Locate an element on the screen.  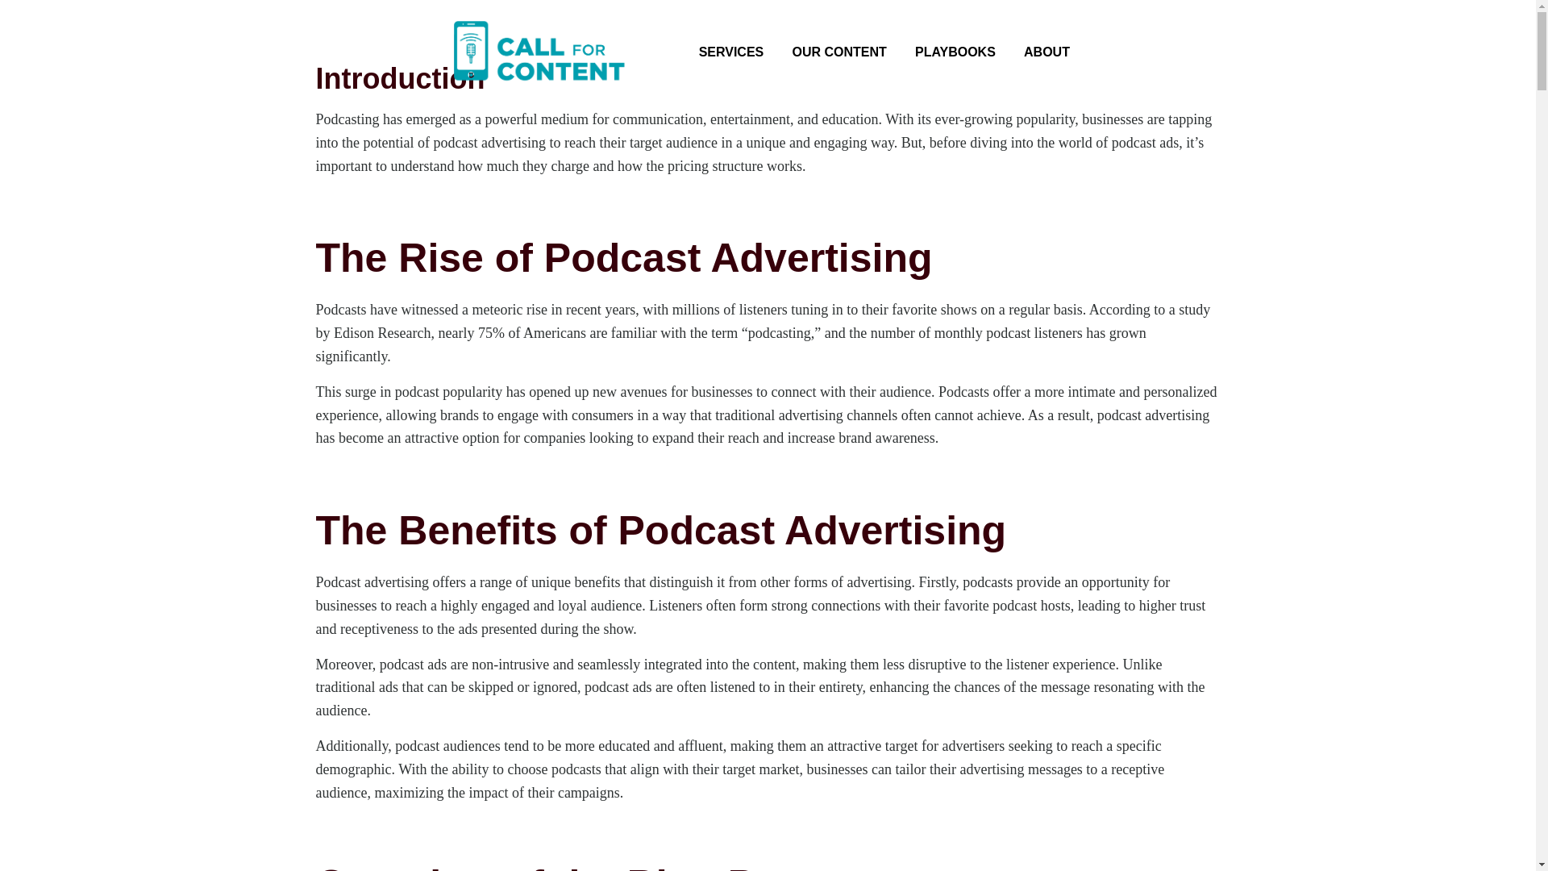
OUR CONTENT is located at coordinates (846, 52).